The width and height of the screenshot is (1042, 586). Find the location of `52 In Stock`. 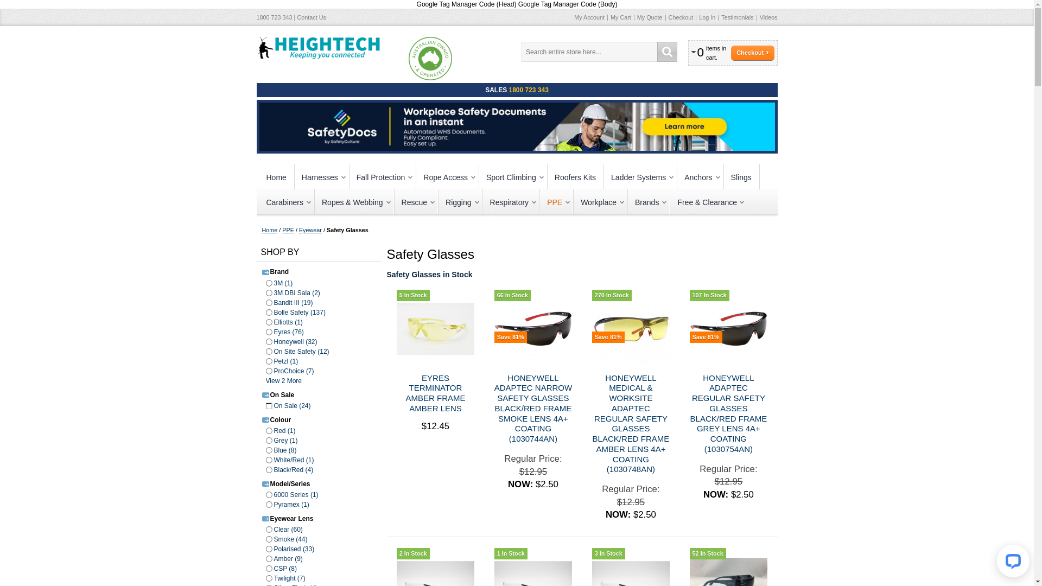

52 In Stock is located at coordinates (708, 553).